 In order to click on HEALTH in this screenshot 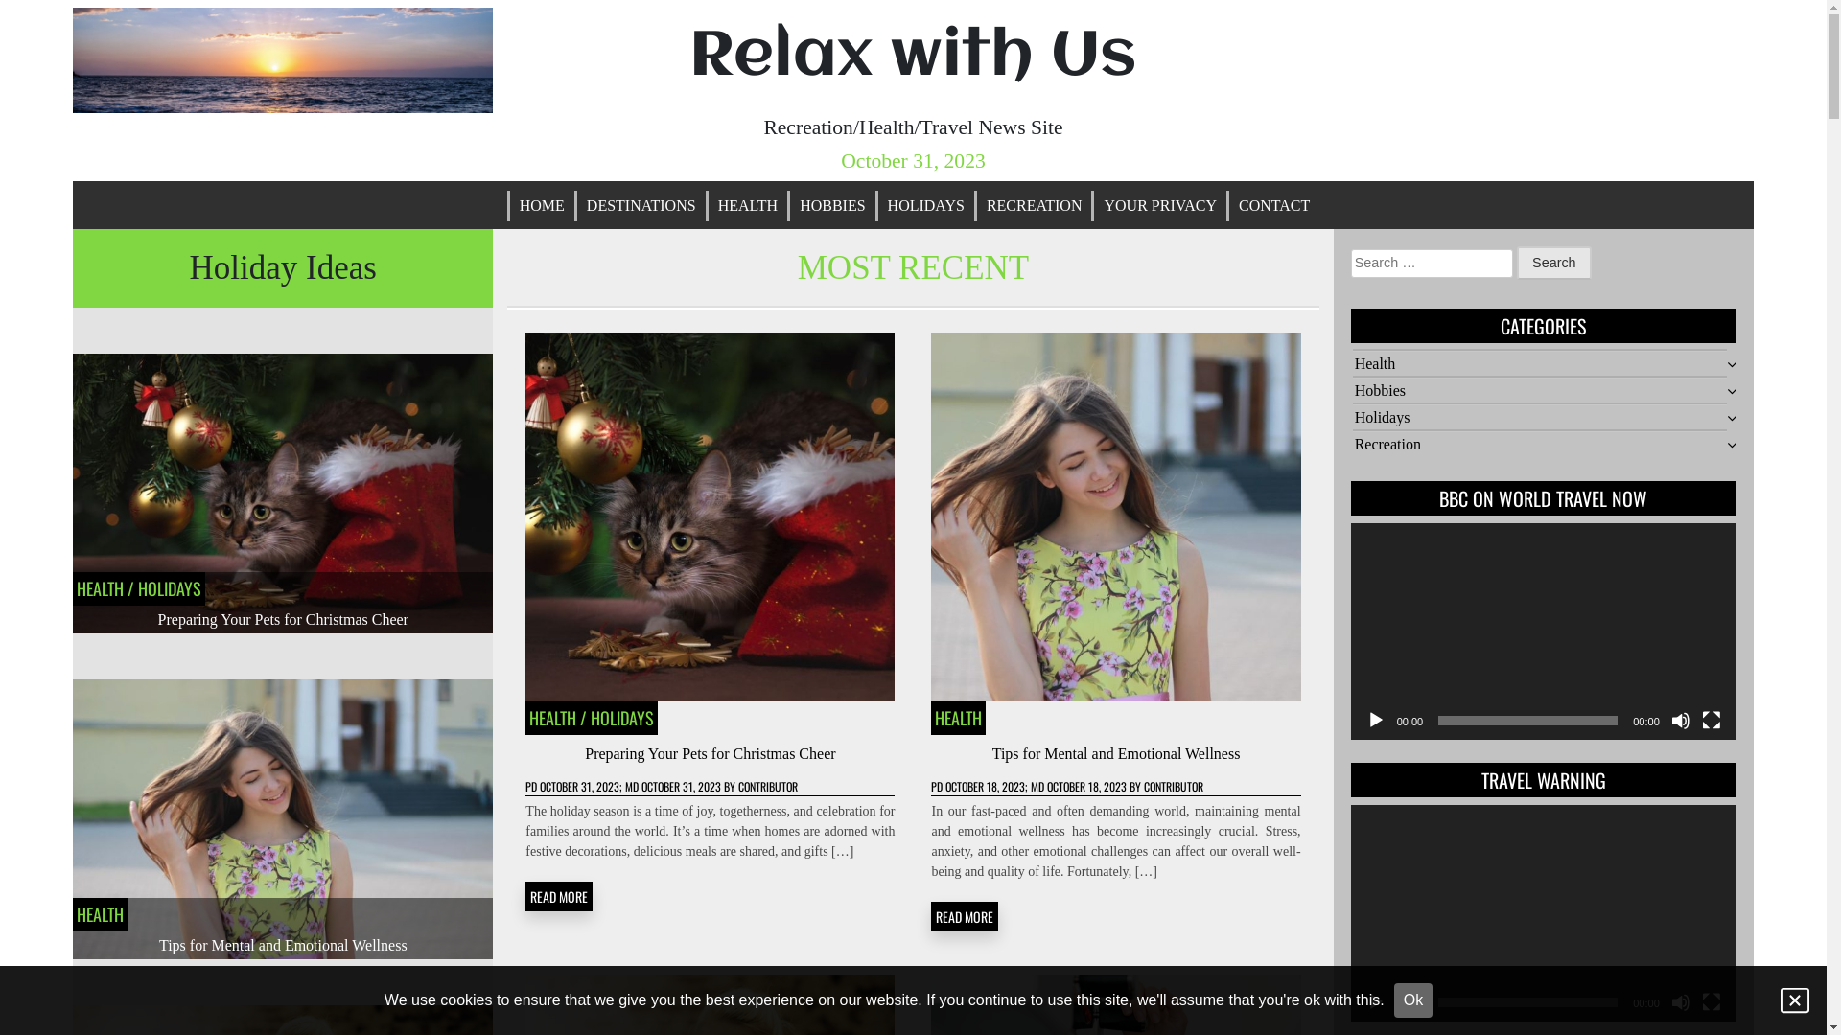, I will do `click(748, 206)`.